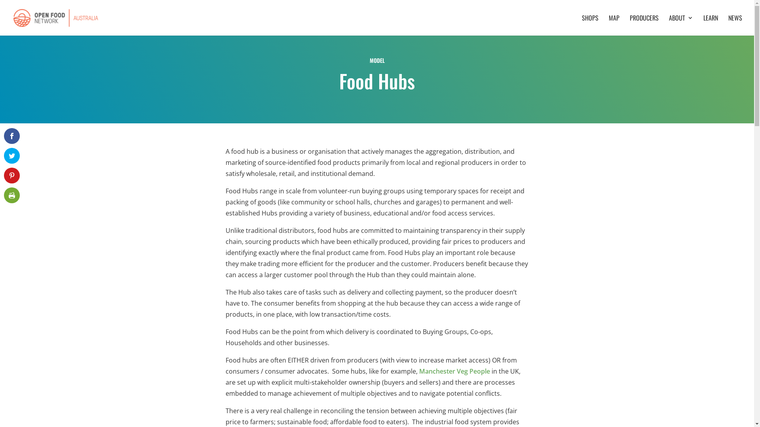  Describe the element at coordinates (590, 25) in the screenshot. I see `SHOPS` at that location.